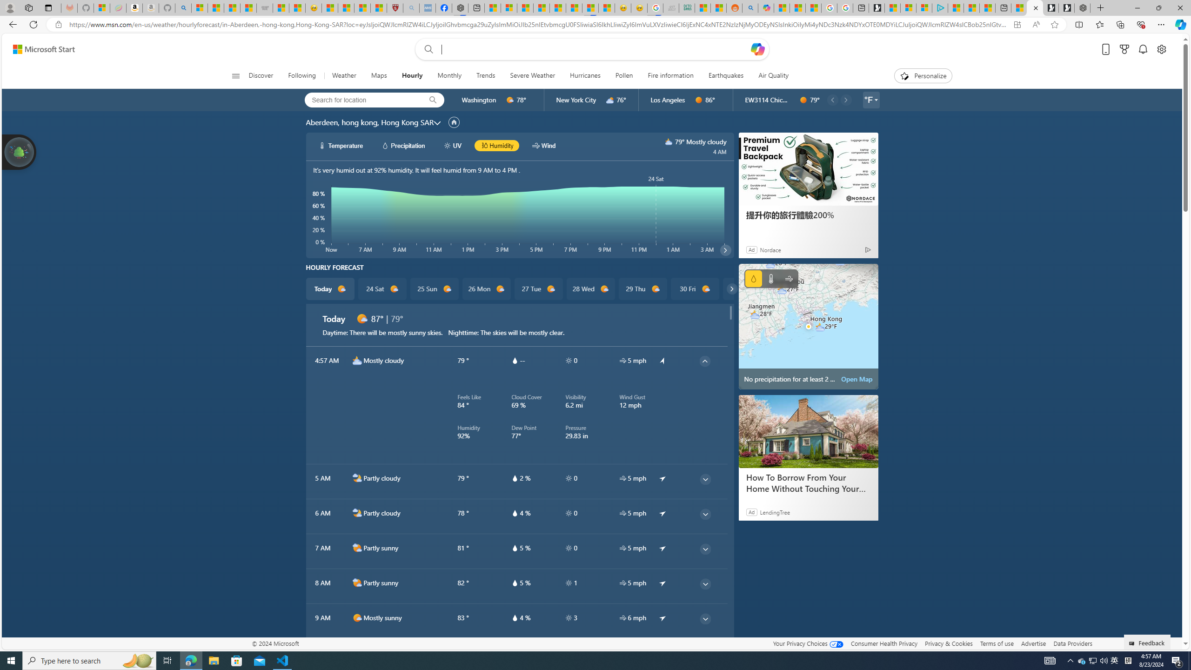 This screenshot has height=670, width=1191. What do you see at coordinates (773, 76) in the screenshot?
I see `Air Quality` at bounding box center [773, 76].